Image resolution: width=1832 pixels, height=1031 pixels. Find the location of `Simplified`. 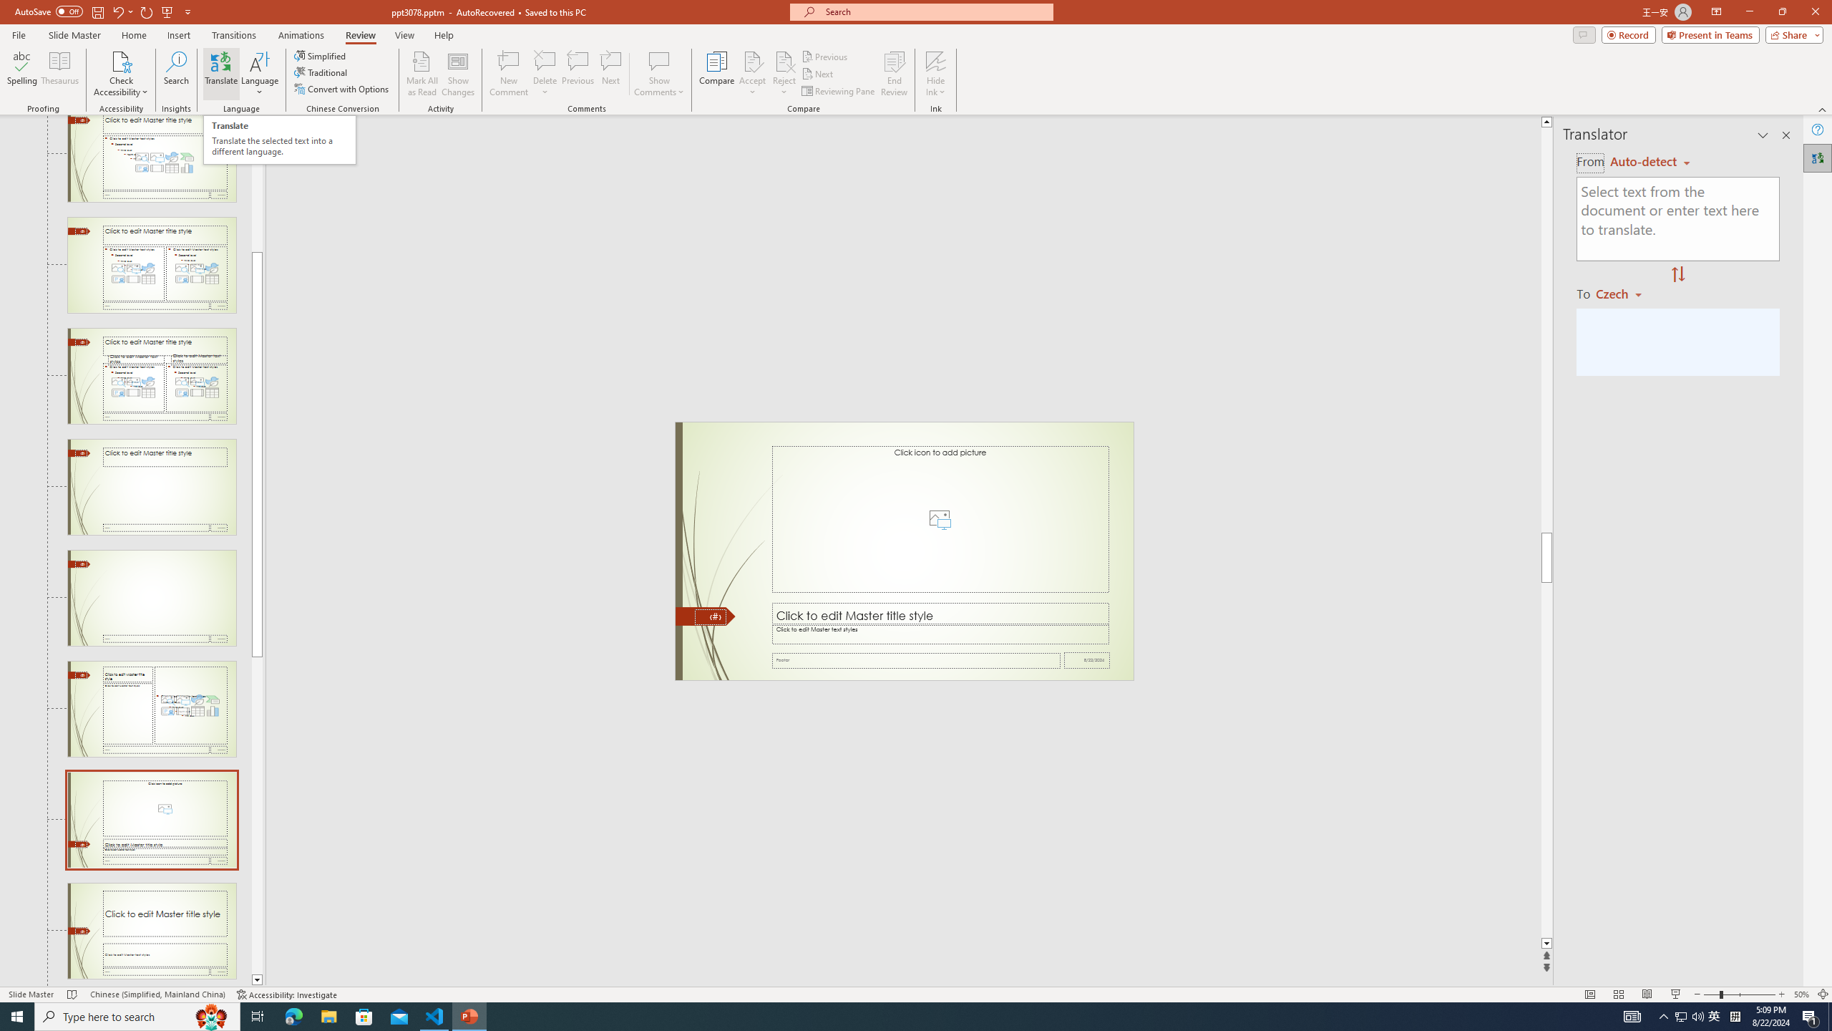

Simplified is located at coordinates (321, 56).